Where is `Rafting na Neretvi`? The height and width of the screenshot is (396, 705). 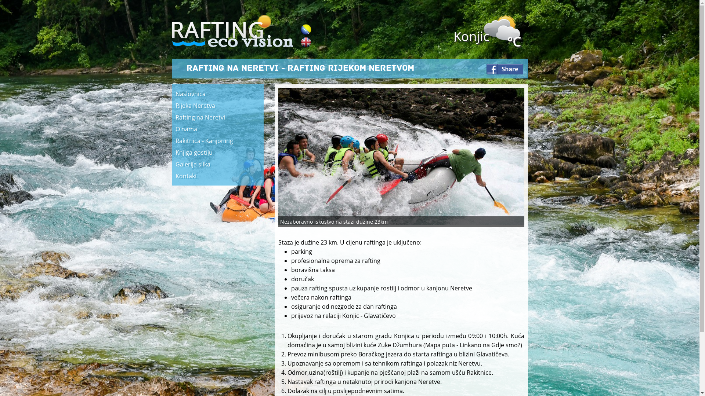
Rafting na Neretvi is located at coordinates (218, 117).